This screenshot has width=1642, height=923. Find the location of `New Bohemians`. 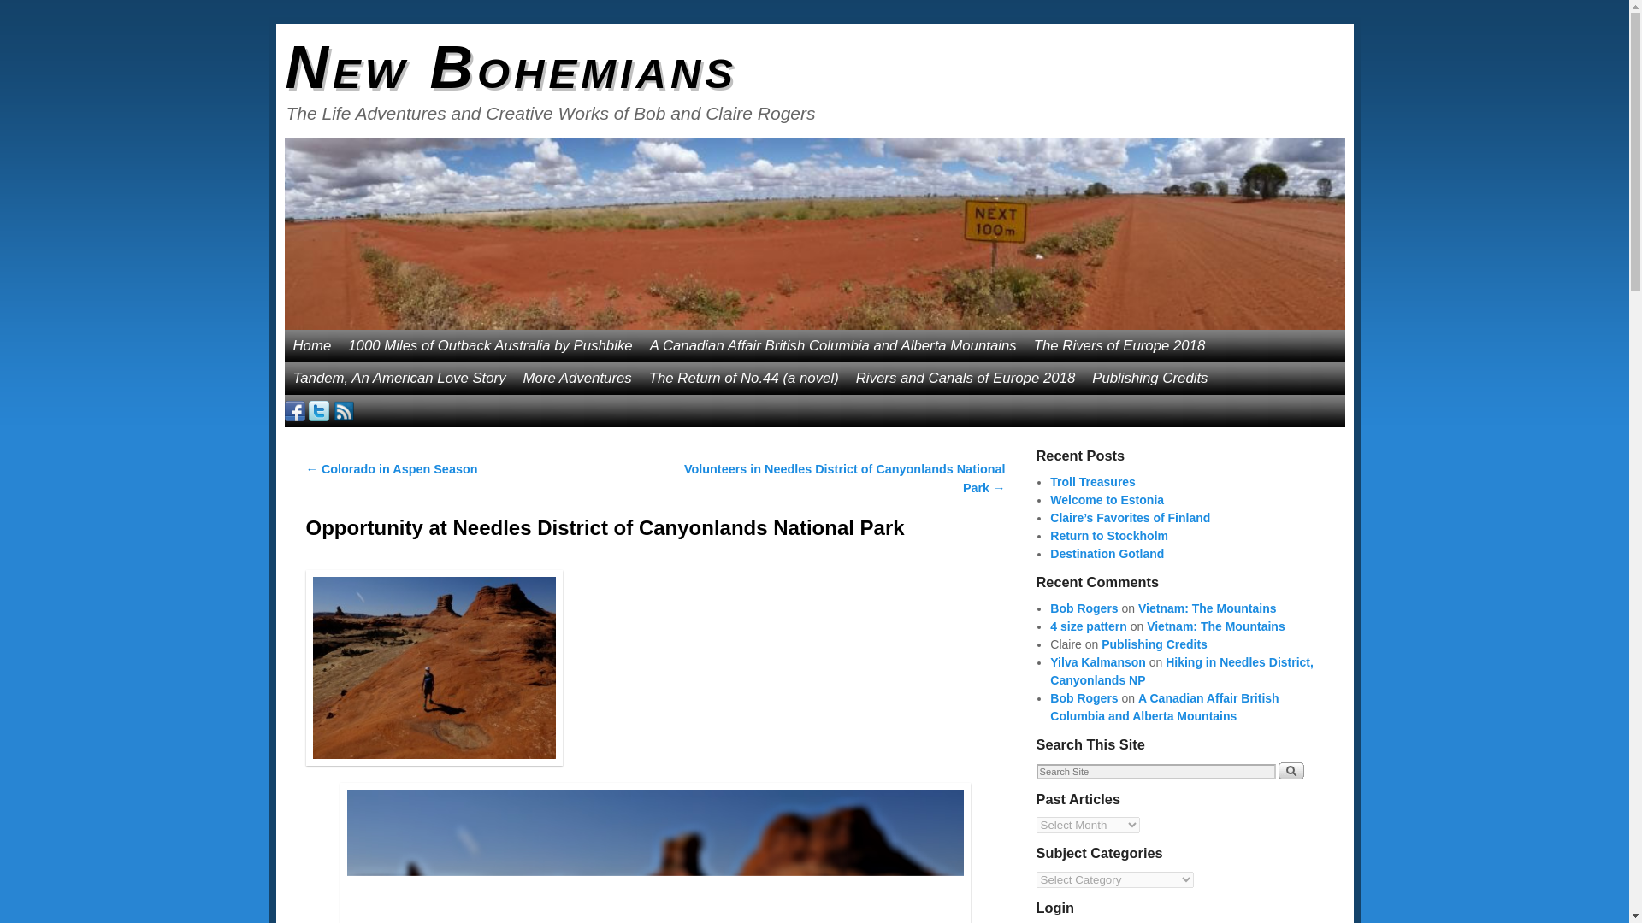

New Bohemians is located at coordinates (511, 67).